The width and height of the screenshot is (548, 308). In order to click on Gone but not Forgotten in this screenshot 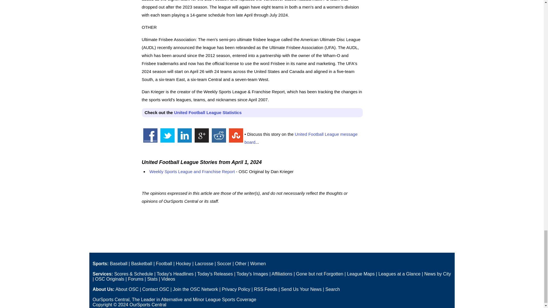, I will do `click(319, 274)`.